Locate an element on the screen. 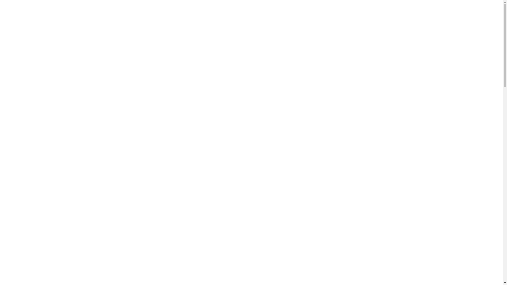  Banking & Finance is located at coordinates (30, 70).